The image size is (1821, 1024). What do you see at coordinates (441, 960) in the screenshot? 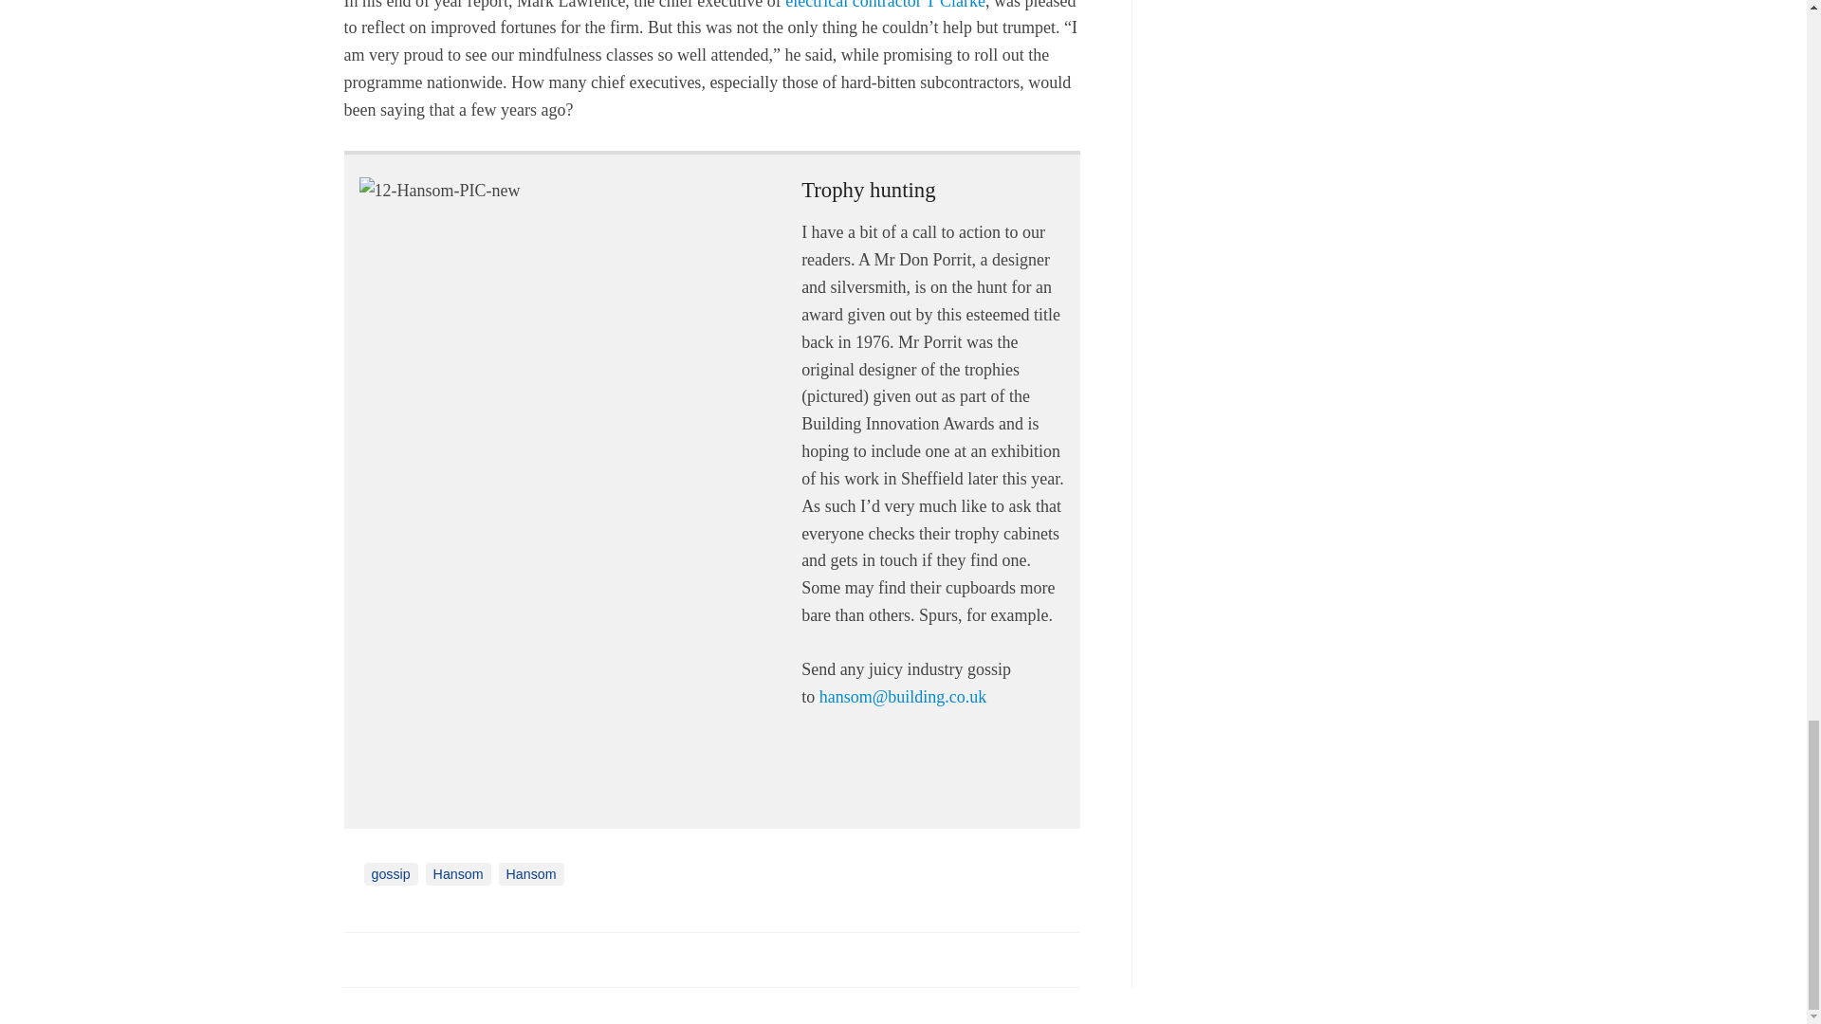
I see `Share this on Linked in` at bounding box center [441, 960].